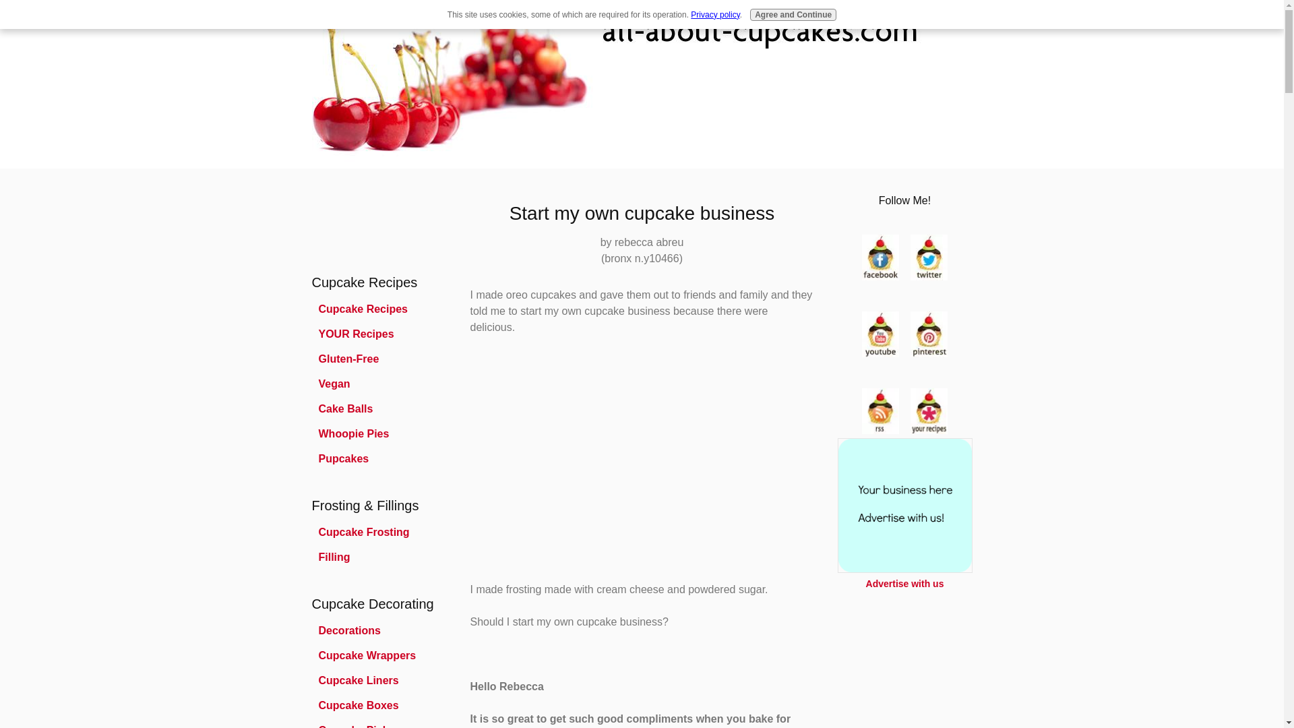 The width and height of the screenshot is (1294, 728). Describe the element at coordinates (379, 309) in the screenshot. I see `Cupcake Recipes` at that location.